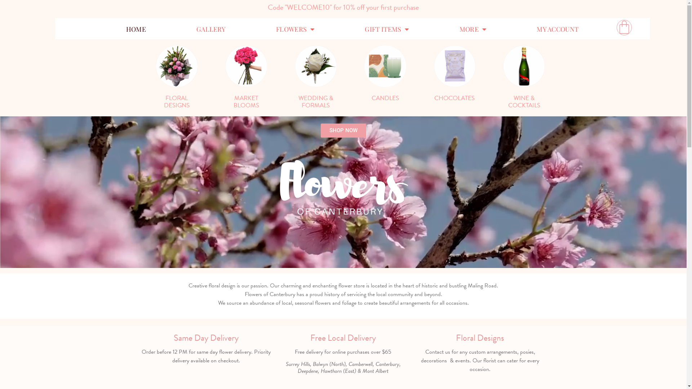 Image resolution: width=692 pixels, height=389 pixels. Describe the element at coordinates (524, 77) in the screenshot. I see `WINE & COCKTAILS` at that location.